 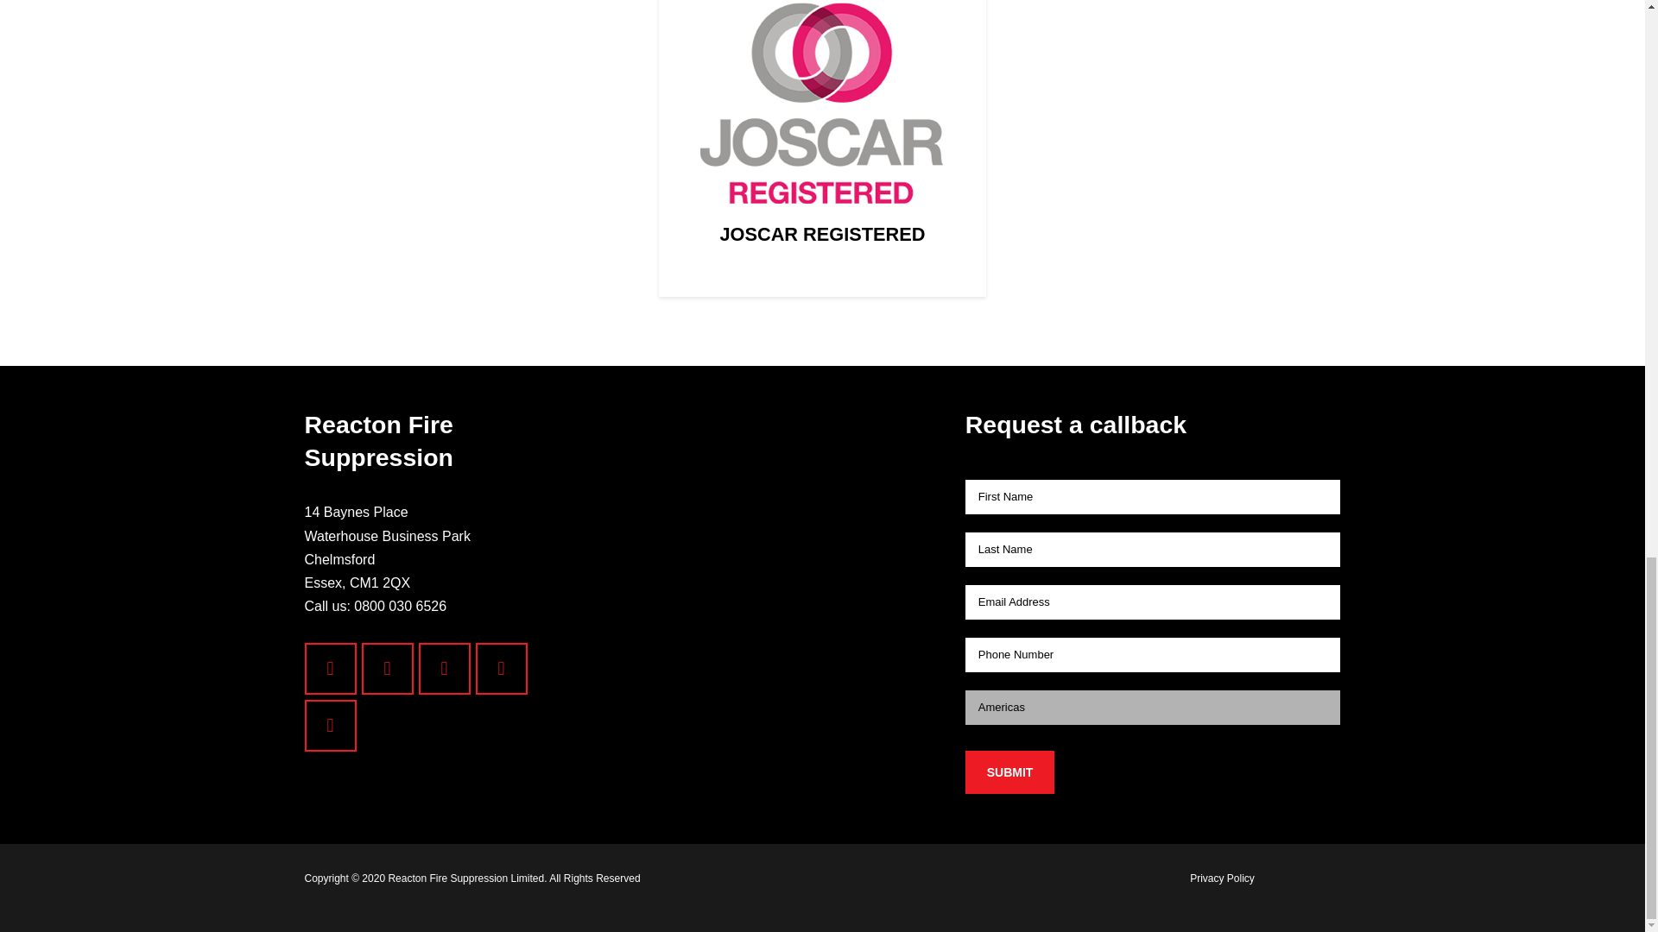 What do you see at coordinates (1009, 772) in the screenshot?
I see `Submit` at bounding box center [1009, 772].